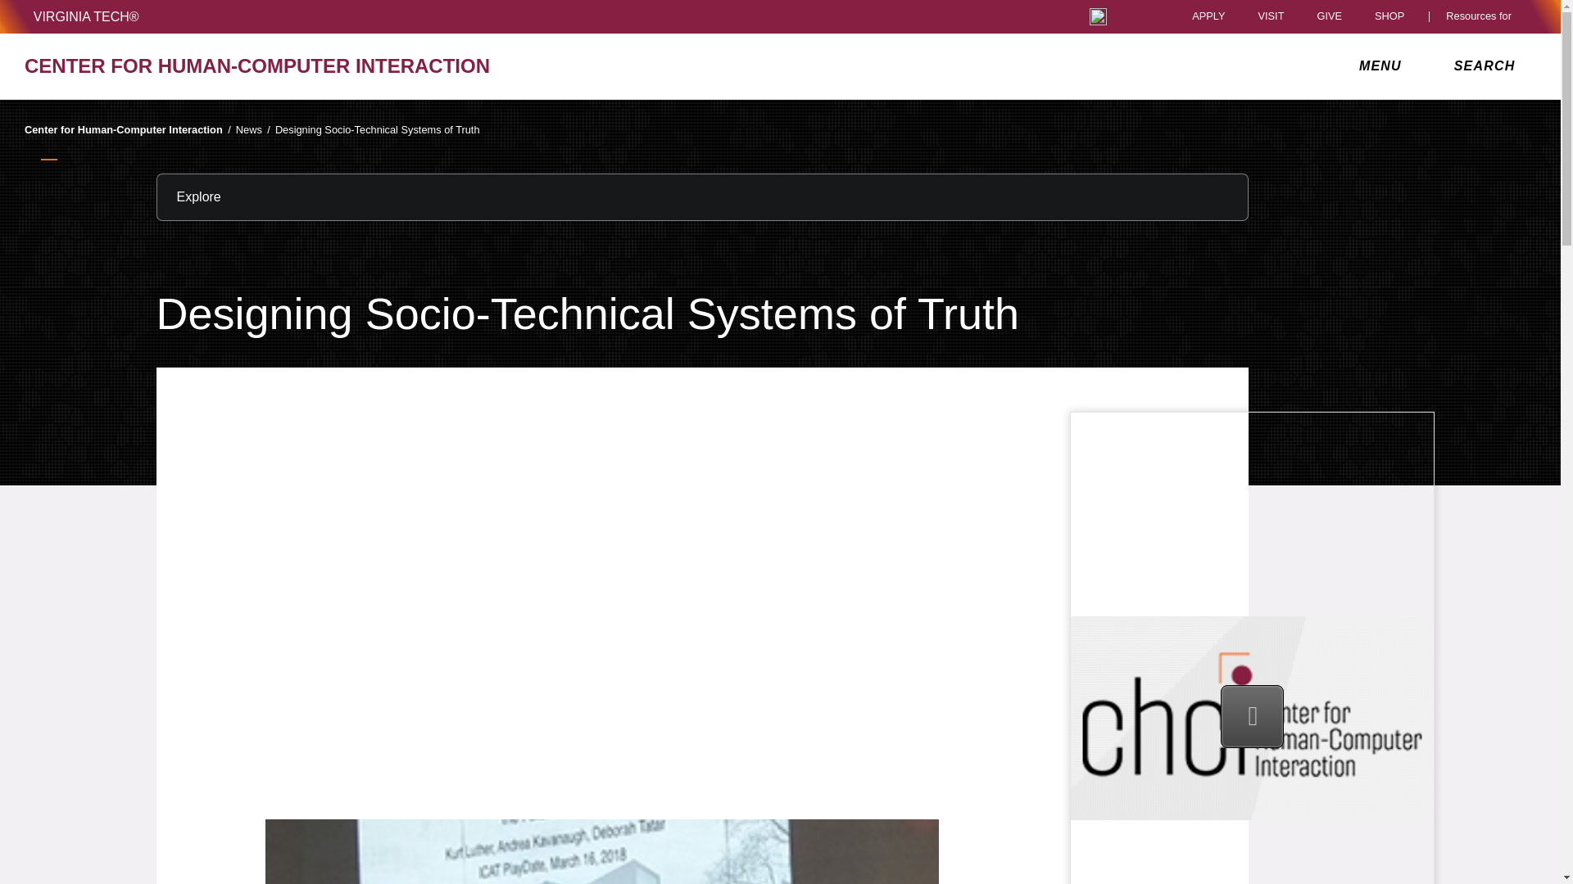 This screenshot has width=1573, height=884. Describe the element at coordinates (1384, 65) in the screenshot. I see `MENU` at that location.